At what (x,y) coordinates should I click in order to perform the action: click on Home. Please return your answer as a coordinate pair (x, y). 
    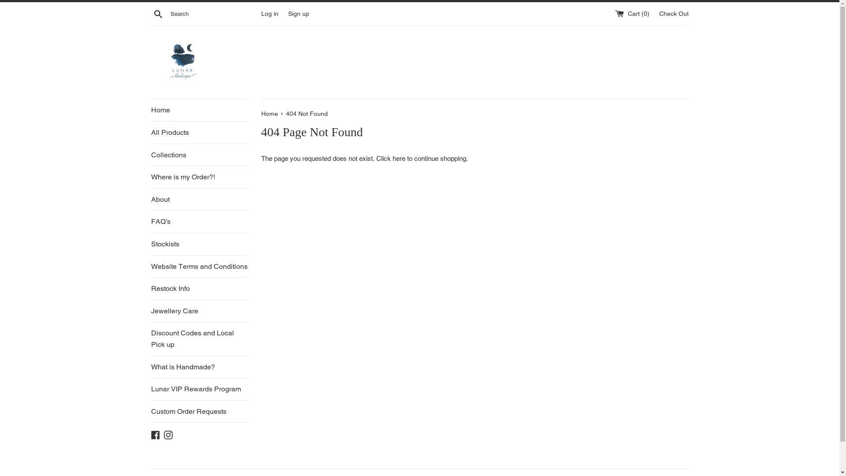
    Looking at the image, I should click on (270, 114).